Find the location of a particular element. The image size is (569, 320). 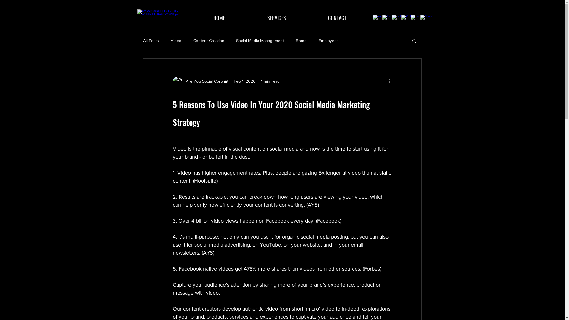

Brand is located at coordinates (301, 41).